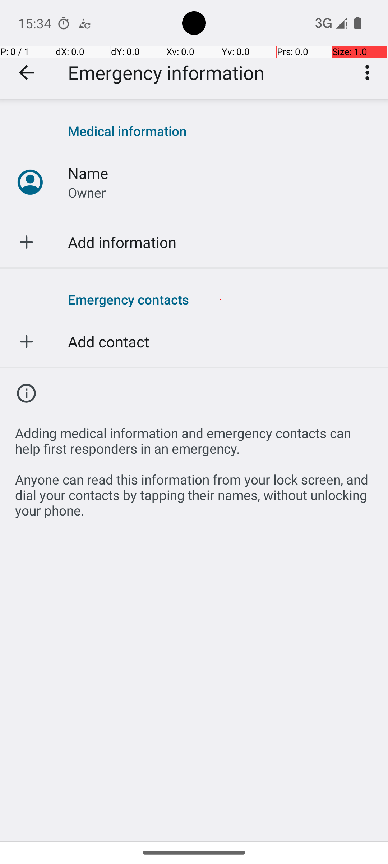  I want to click on Emergency information, so click(166, 73).